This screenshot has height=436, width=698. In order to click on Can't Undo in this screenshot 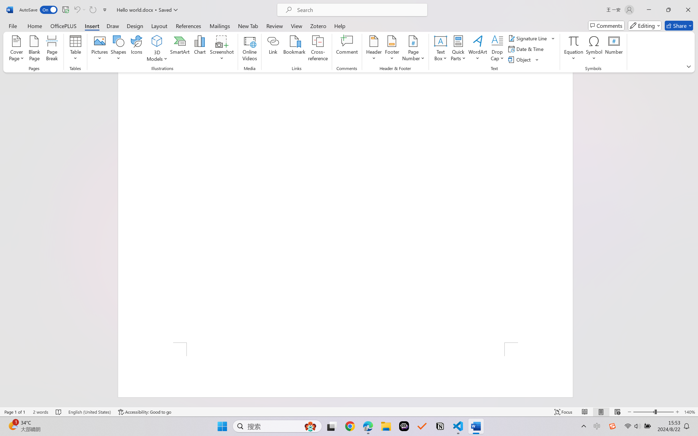, I will do `click(80, 10)`.